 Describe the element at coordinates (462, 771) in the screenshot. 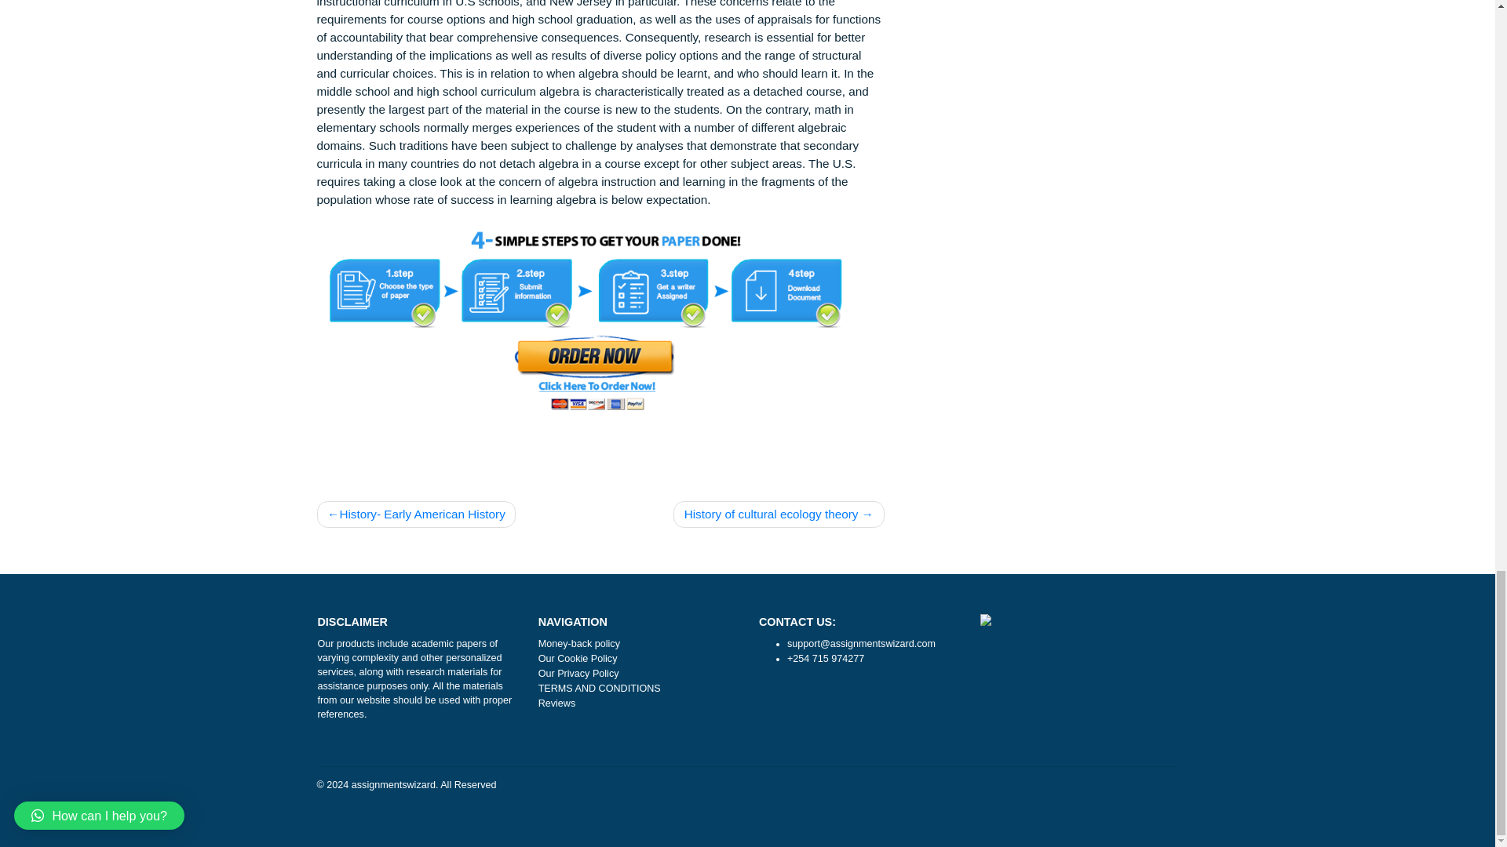

I see `History- Early American History` at that location.